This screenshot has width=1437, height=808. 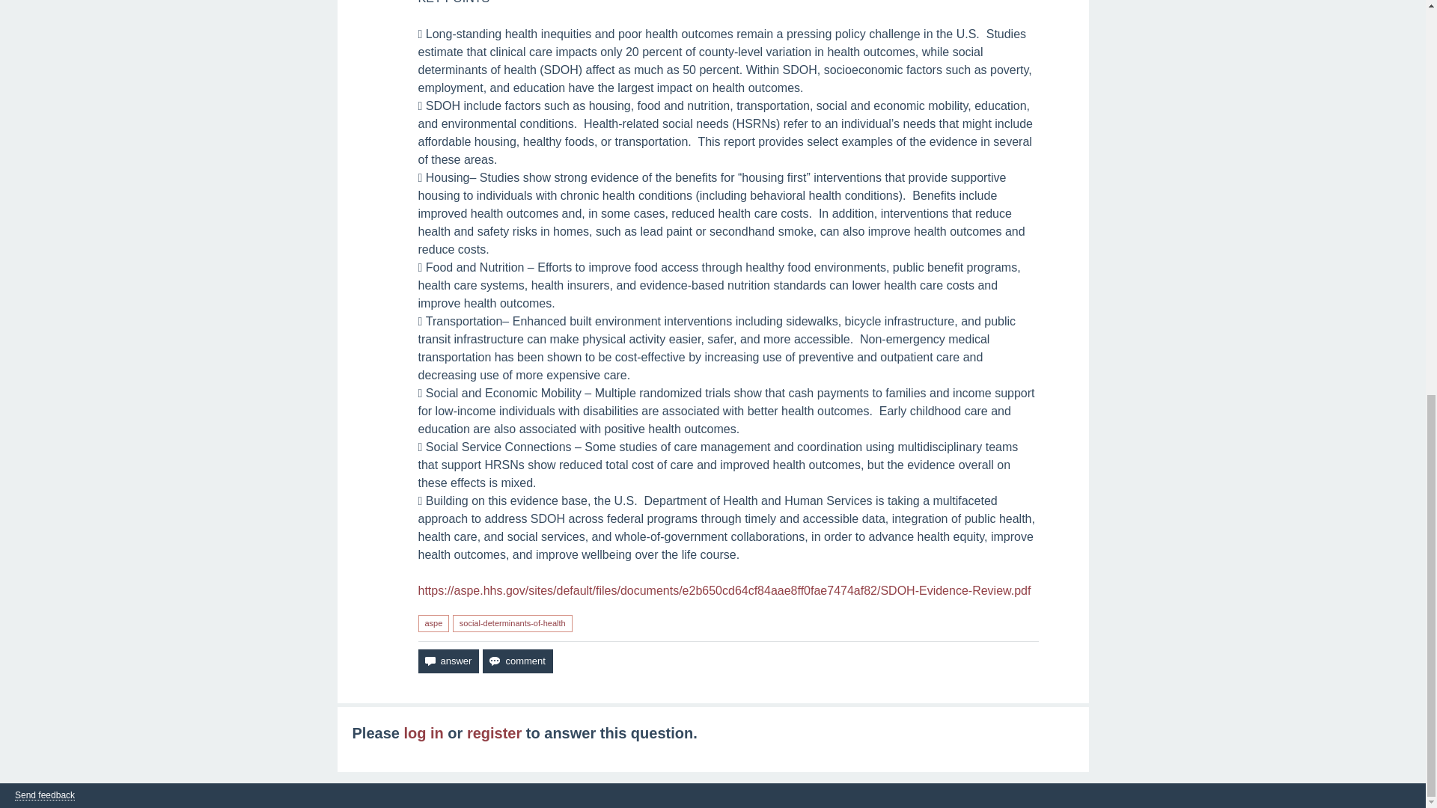 What do you see at coordinates (494, 733) in the screenshot?
I see `register` at bounding box center [494, 733].